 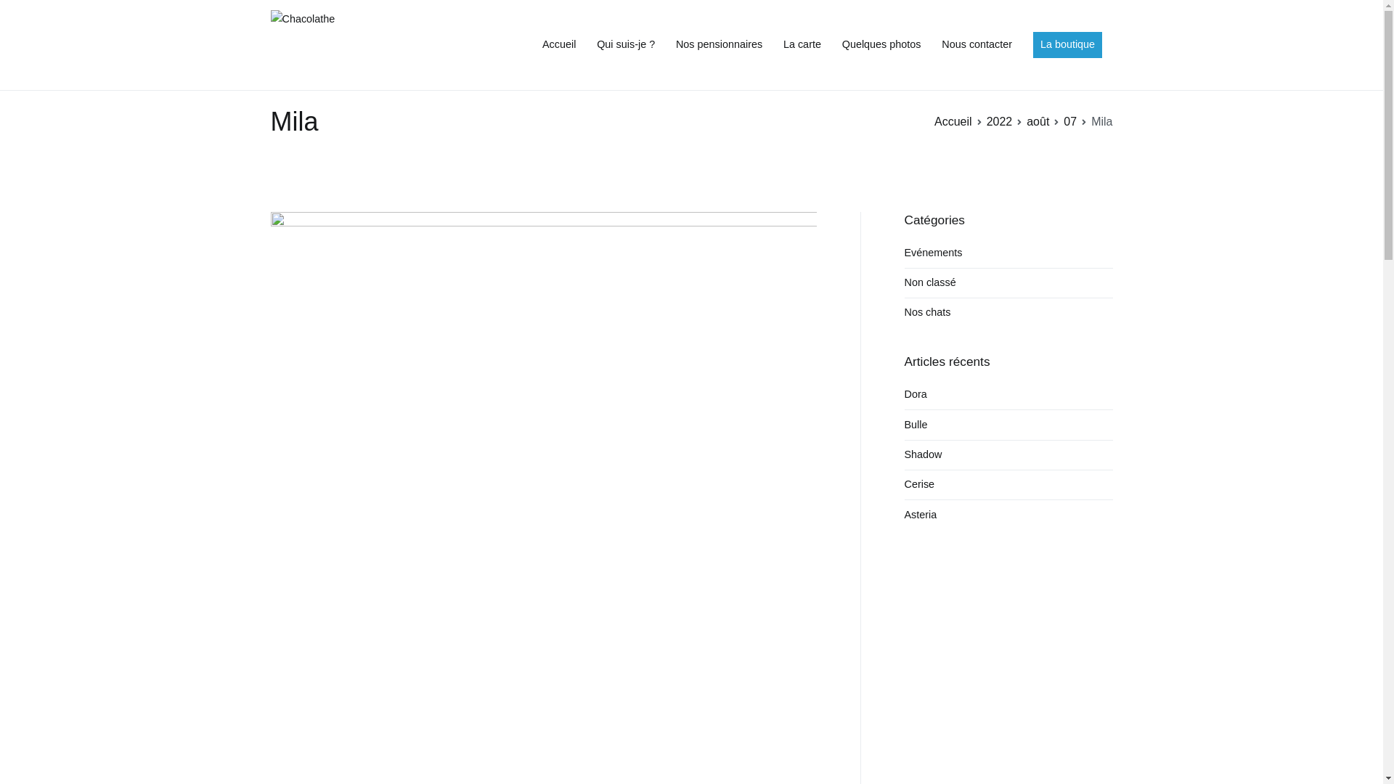 I want to click on Bulle, so click(x=916, y=425).